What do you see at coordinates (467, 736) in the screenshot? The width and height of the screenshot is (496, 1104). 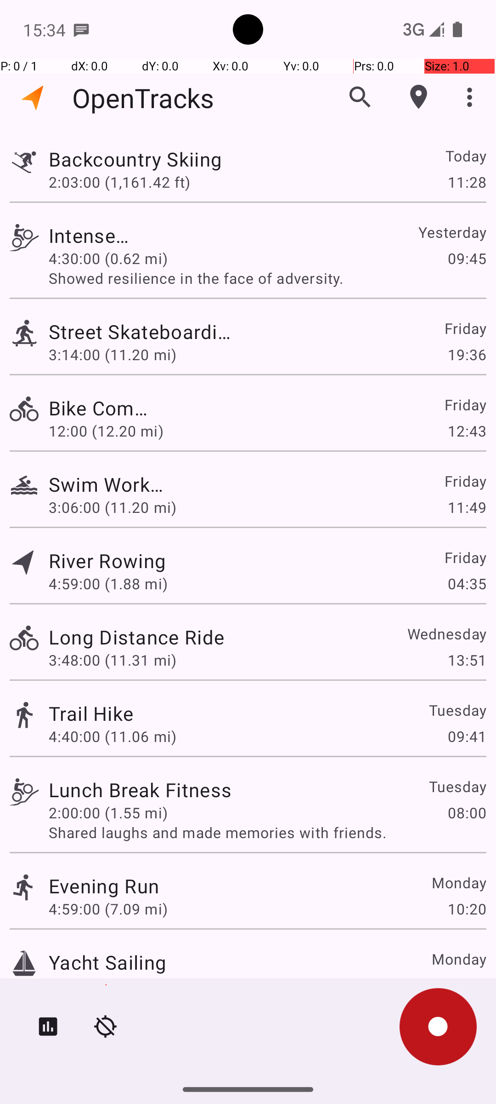 I see `09:41` at bounding box center [467, 736].